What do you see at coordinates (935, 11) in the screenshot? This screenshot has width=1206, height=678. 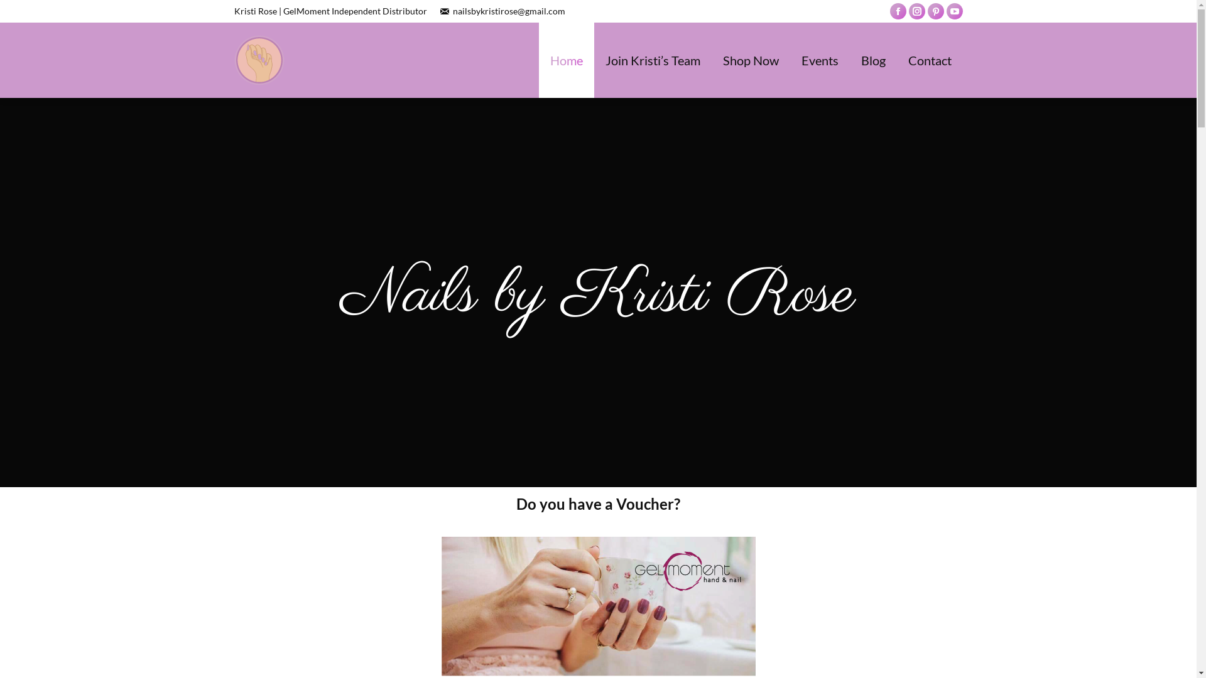 I see `Pinterest` at bounding box center [935, 11].